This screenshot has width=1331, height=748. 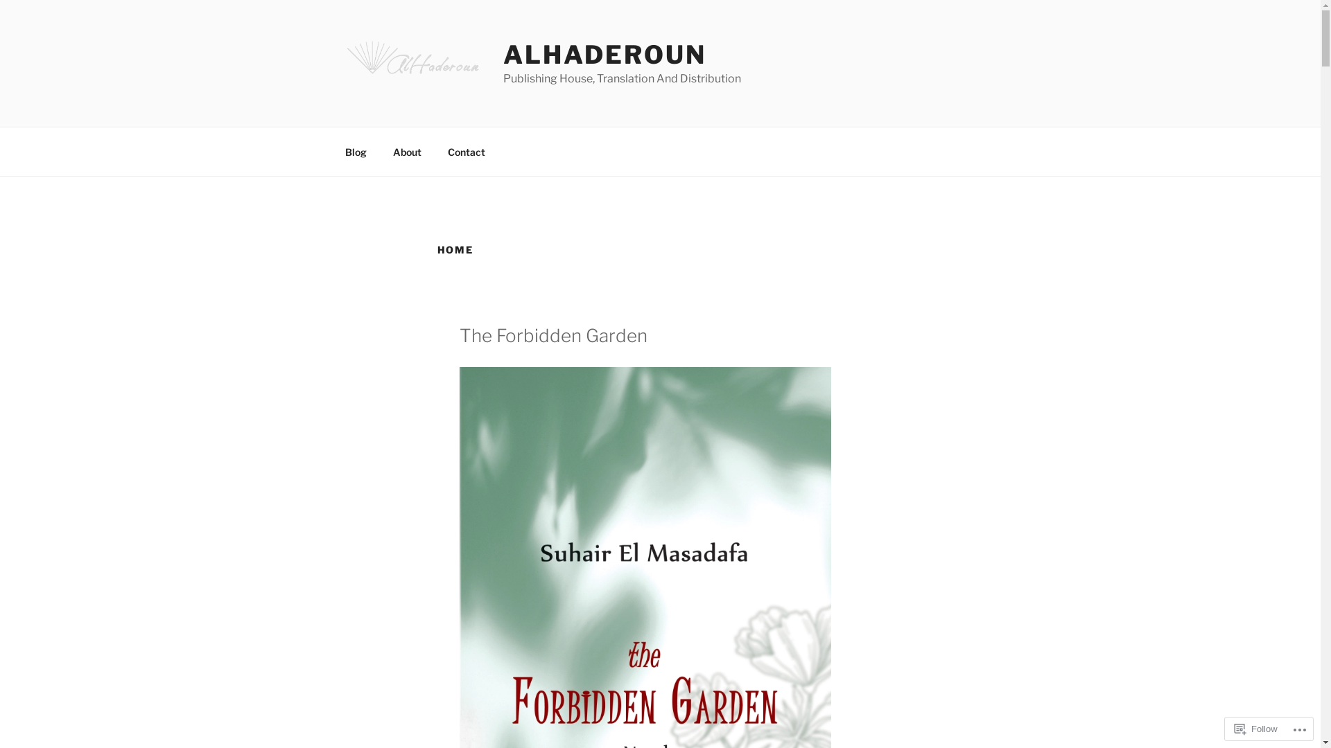 I want to click on ALHADEROUN, so click(x=604, y=55).